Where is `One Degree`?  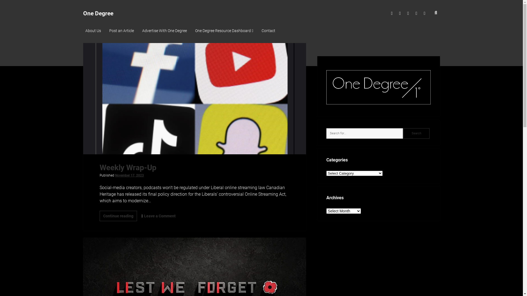
One Degree is located at coordinates (98, 13).